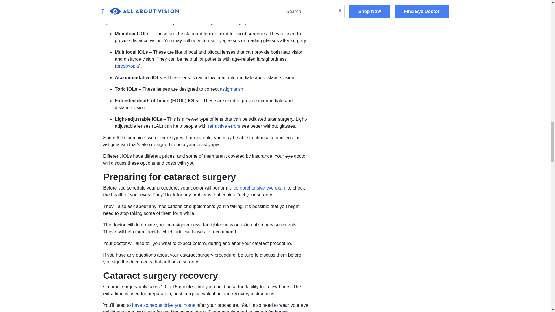 The image size is (555, 312). What do you see at coordinates (164, 305) in the screenshot?
I see `have someone drive you home` at bounding box center [164, 305].